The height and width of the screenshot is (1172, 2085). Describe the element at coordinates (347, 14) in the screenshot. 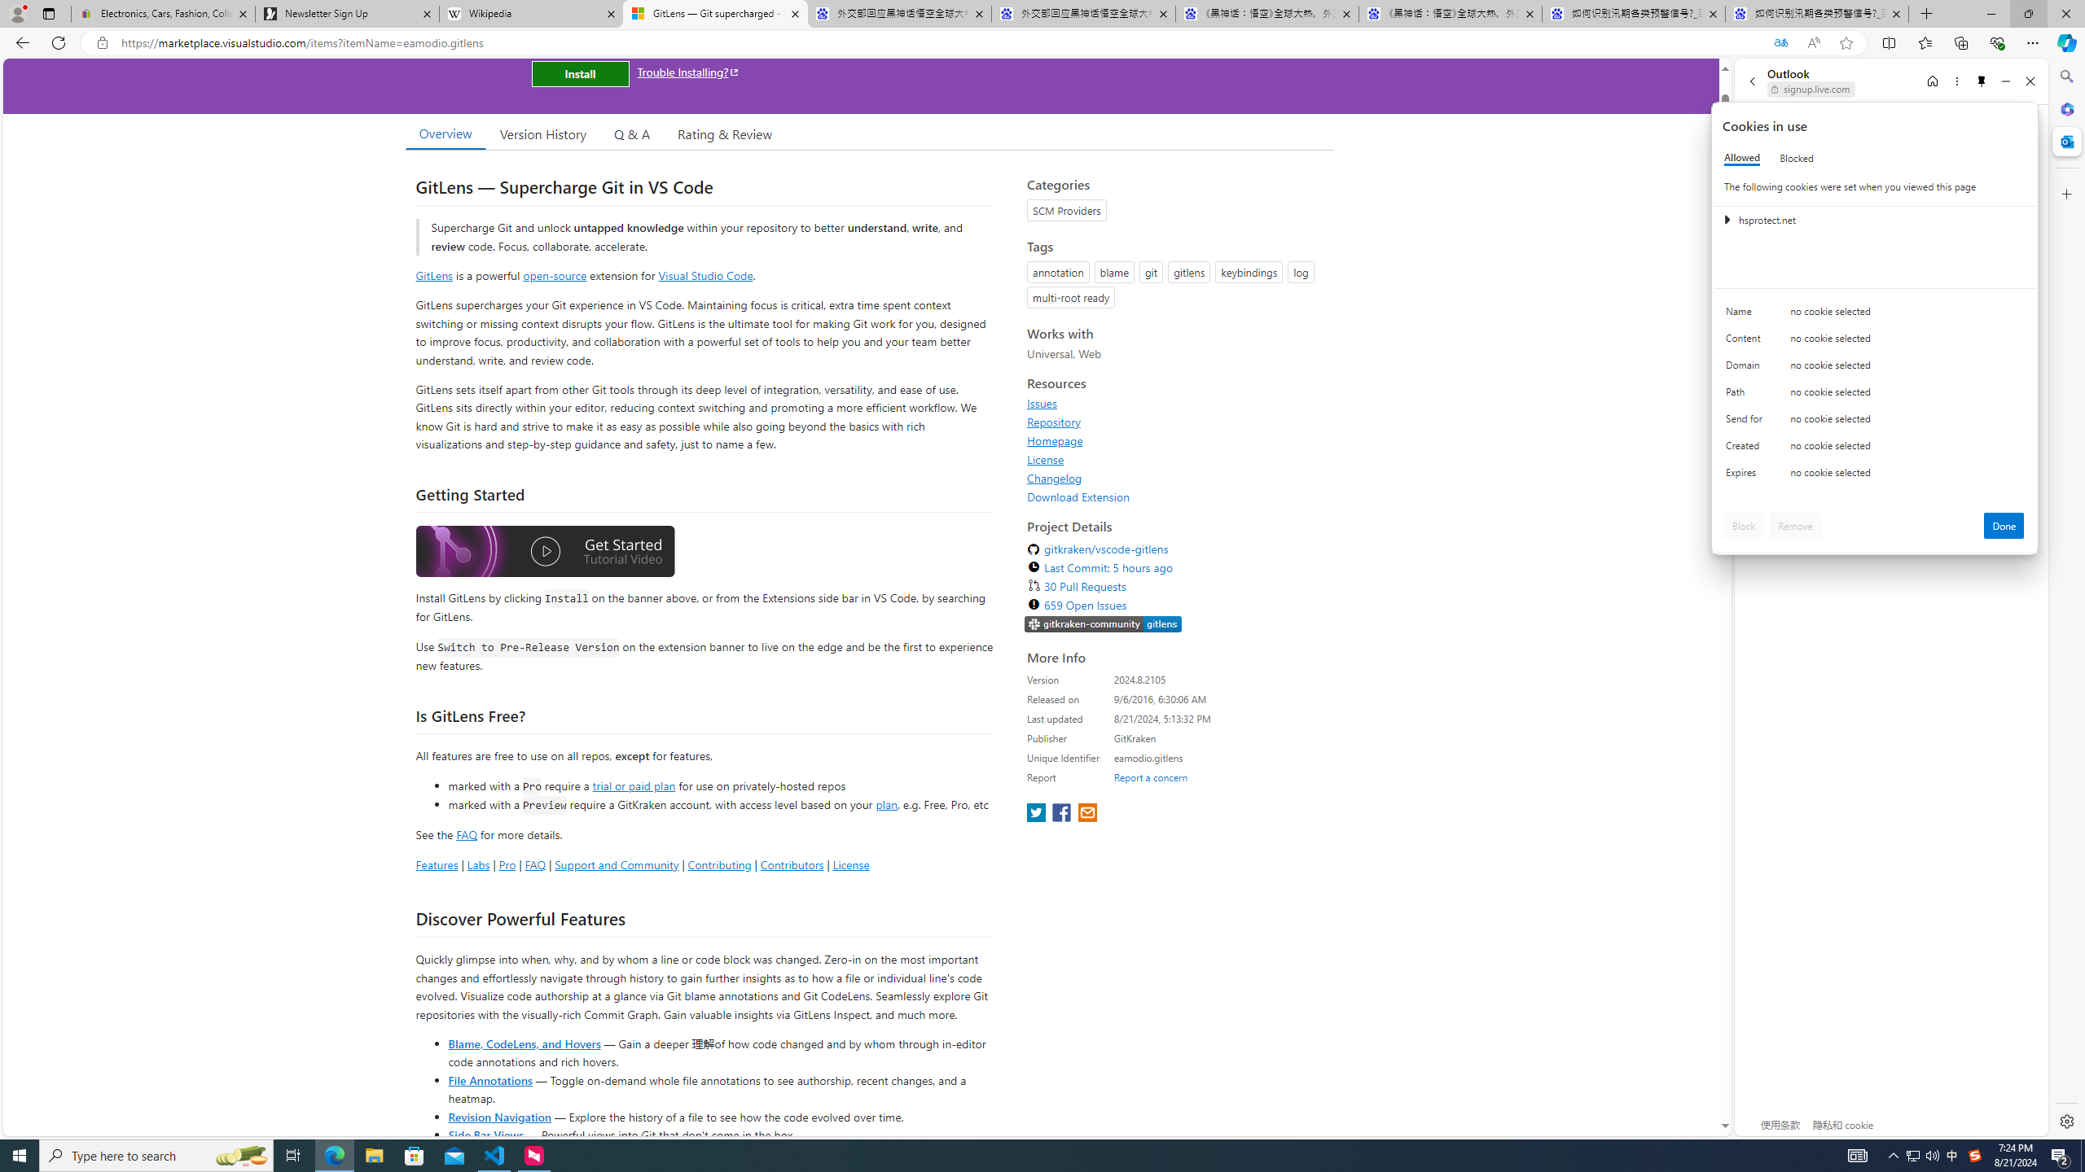

I see `Newsletter Sign Up` at that location.